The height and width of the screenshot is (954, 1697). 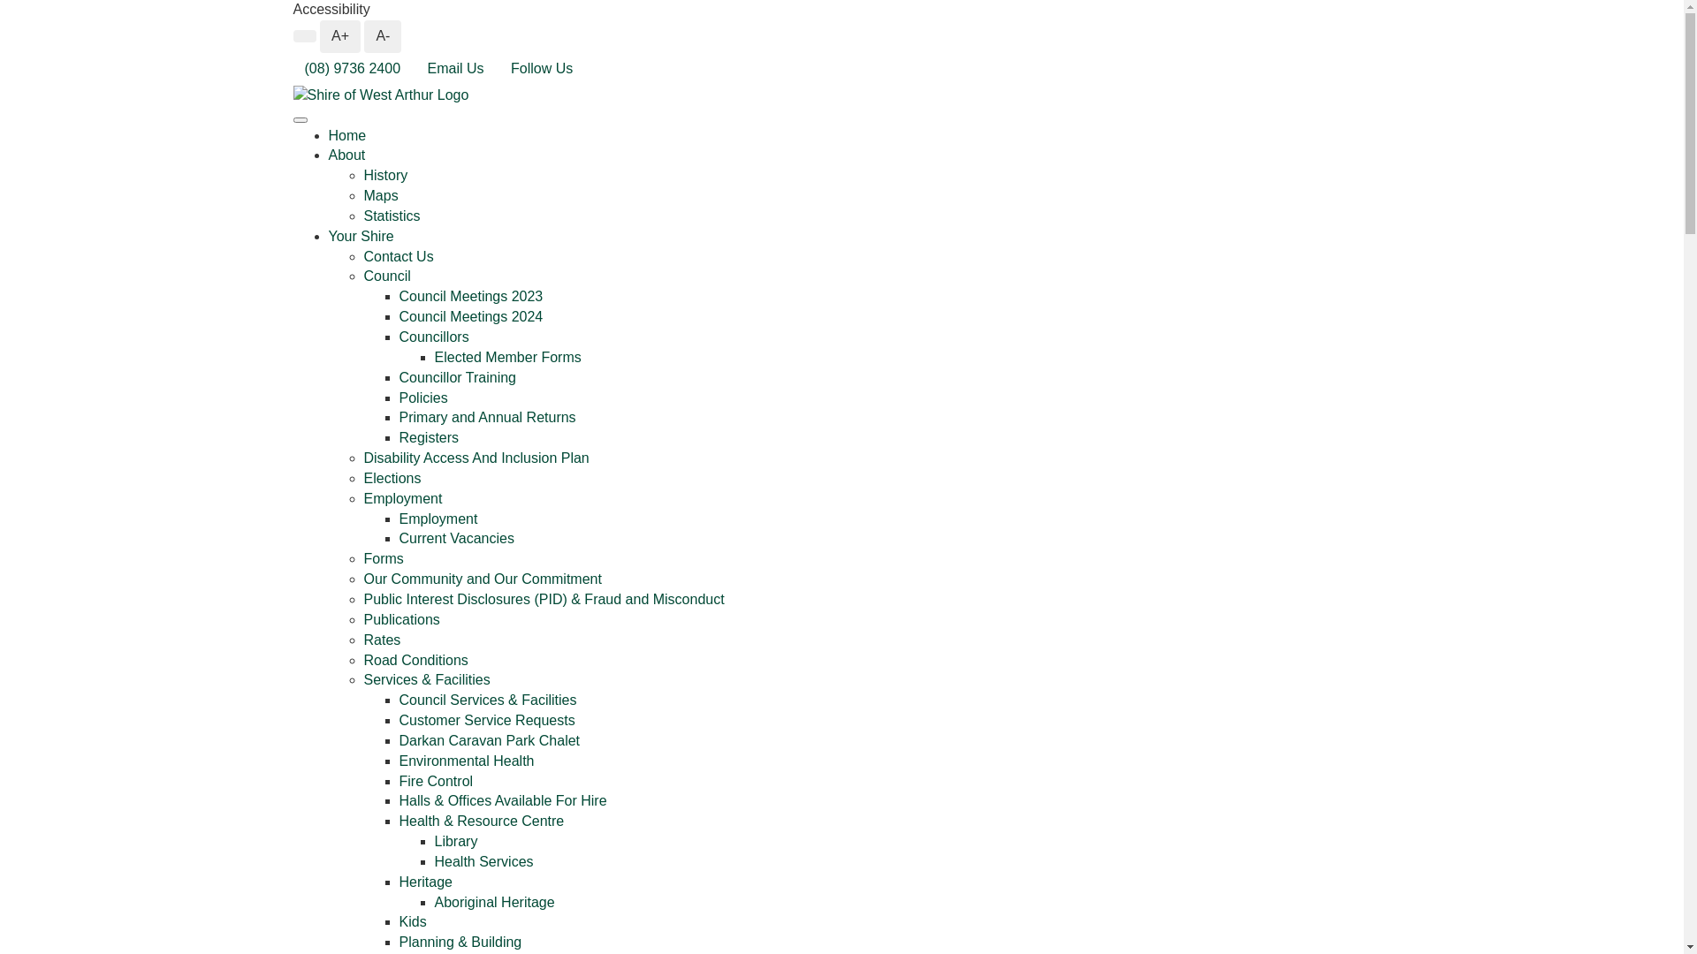 I want to click on Employment, so click(x=403, y=498).